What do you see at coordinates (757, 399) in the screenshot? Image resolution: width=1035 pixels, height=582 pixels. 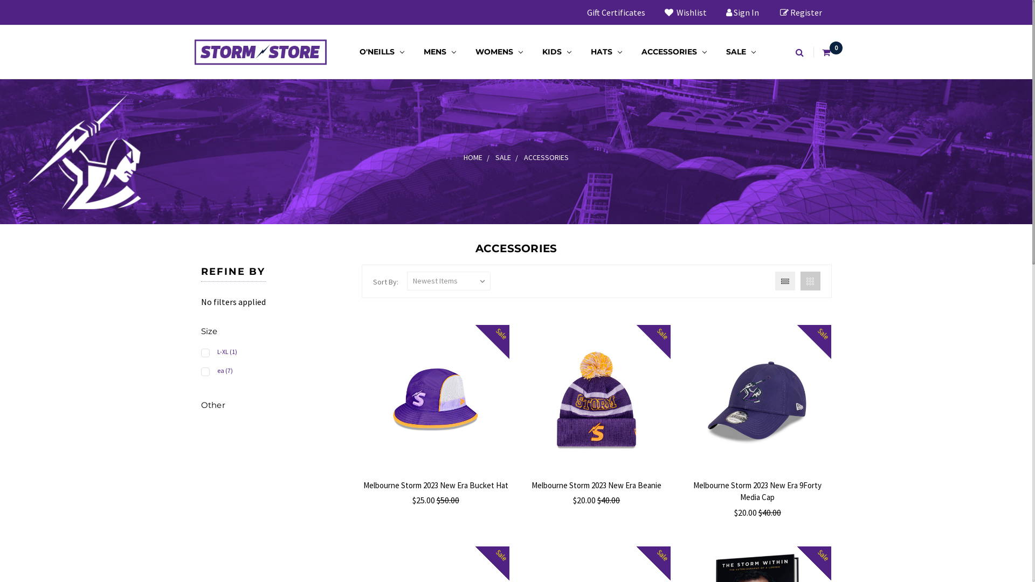 I see `Melbourne Storm 2023 New Era 9Forty Media Cap` at bounding box center [757, 399].